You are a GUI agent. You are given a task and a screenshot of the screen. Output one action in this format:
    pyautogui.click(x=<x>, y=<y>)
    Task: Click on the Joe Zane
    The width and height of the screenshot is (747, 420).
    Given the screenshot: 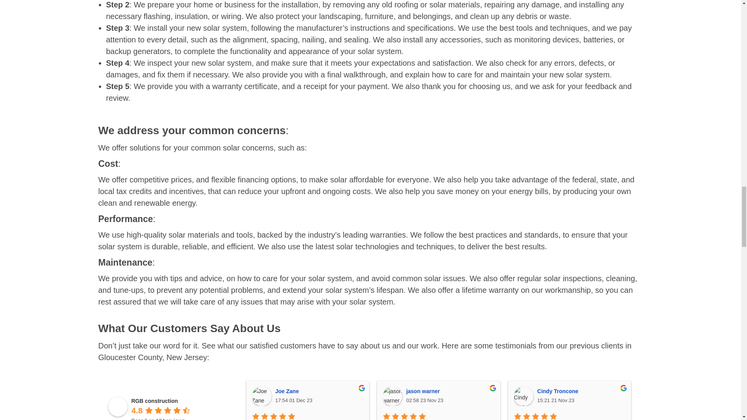 What is the action you would take?
    pyautogui.click(x=262, y=396)
    